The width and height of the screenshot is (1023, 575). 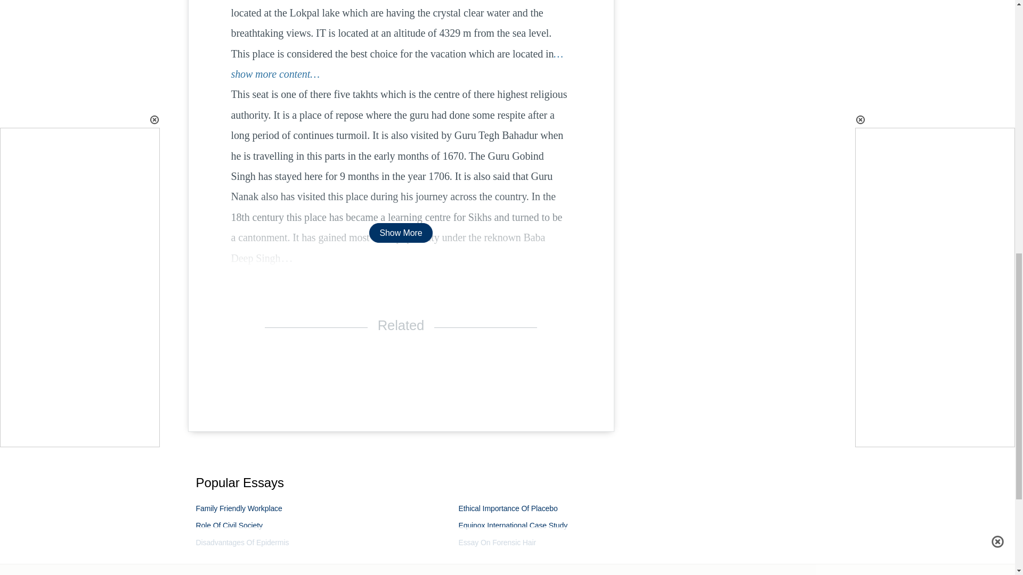 What do you see at coordinates (513, 525) in the screenshot?
I see `Equinox International Case Study` at bounding box center [513, 525].